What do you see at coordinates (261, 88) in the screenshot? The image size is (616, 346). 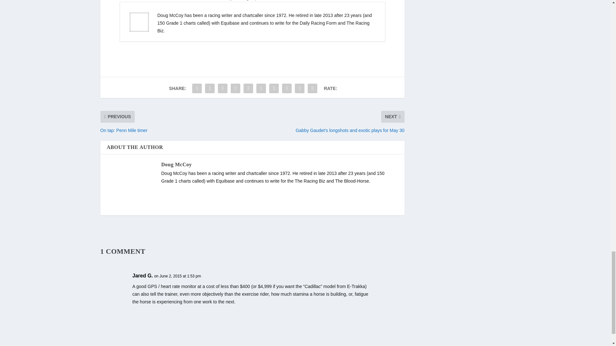 I see `Share "Turning babies into runners" via LinkedIn` at bounding box center [261, 88].